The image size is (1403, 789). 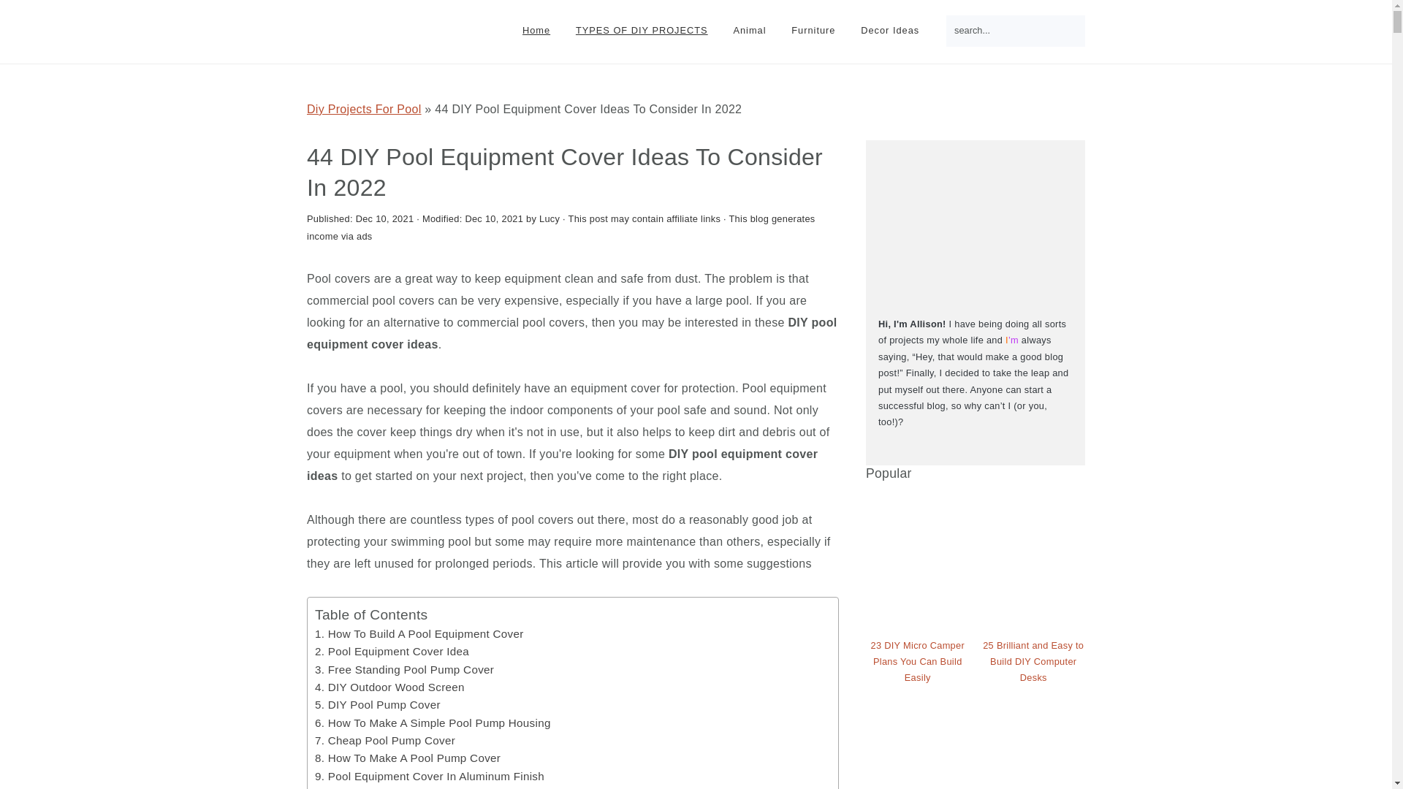 What do you see at coordinates (419, 633) in the screenshot?
I see `1. How To Build A Pool Equipment Cover` at bounding box center [419, 633].